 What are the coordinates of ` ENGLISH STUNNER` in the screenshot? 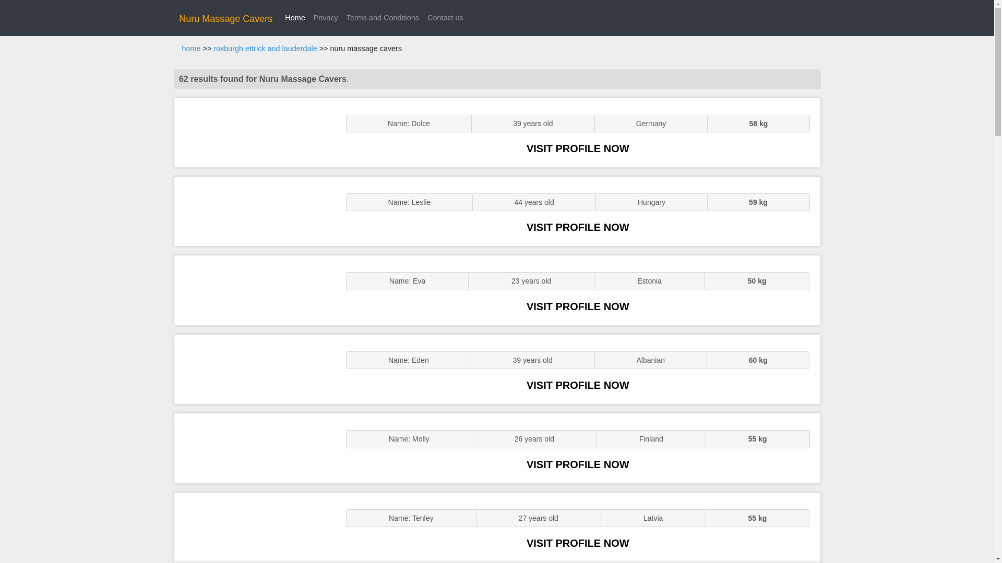 It's located at (255, 132).